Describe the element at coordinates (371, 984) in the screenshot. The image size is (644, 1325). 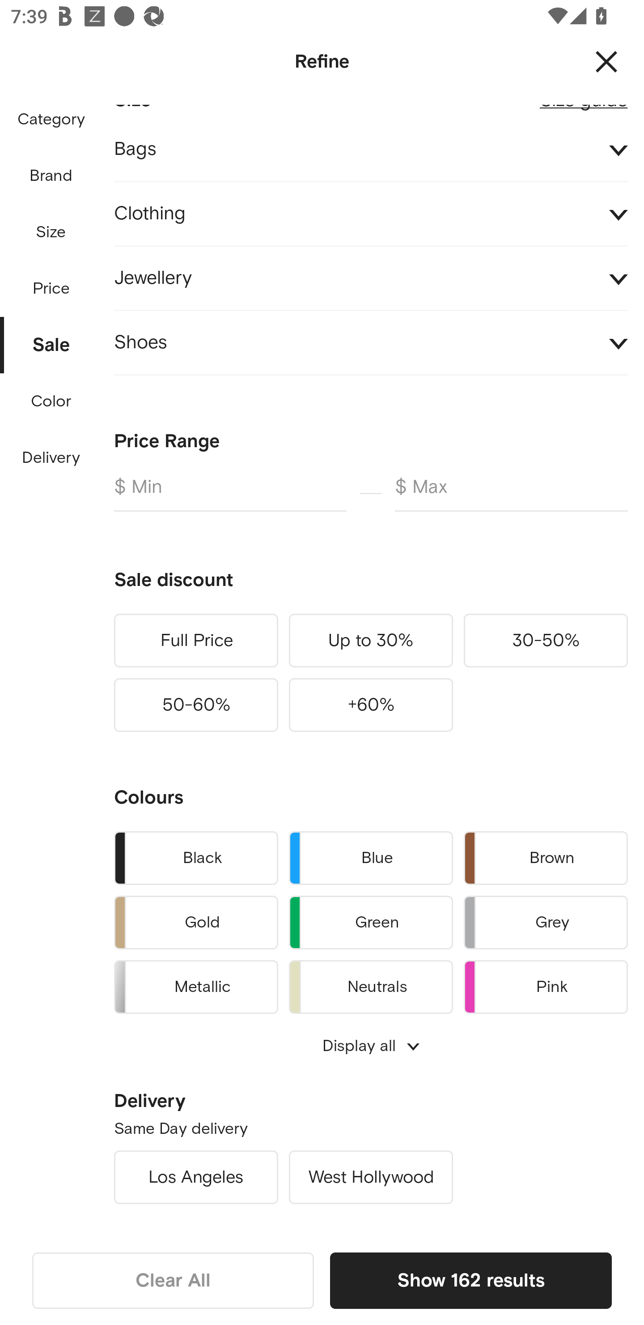
I see `Neutrals` at that location.